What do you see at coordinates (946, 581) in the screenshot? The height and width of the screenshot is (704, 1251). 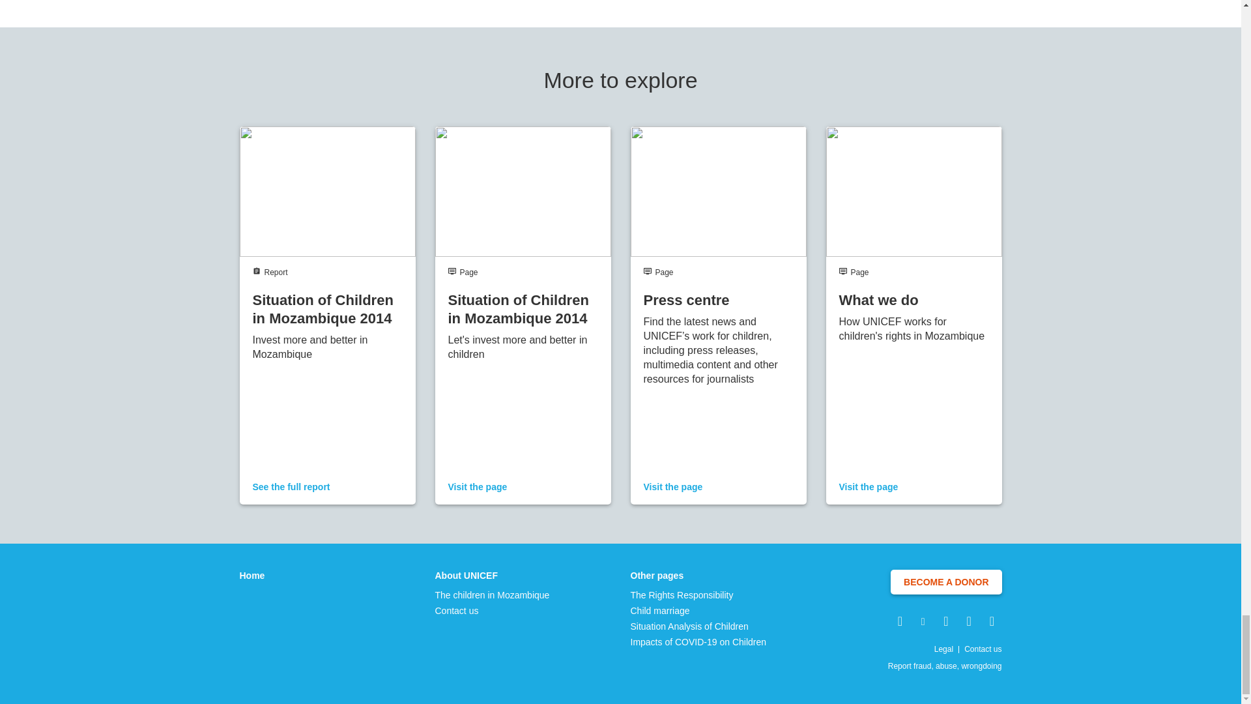 I see `BECOME A DONOR` at bounding box center [946, 581].